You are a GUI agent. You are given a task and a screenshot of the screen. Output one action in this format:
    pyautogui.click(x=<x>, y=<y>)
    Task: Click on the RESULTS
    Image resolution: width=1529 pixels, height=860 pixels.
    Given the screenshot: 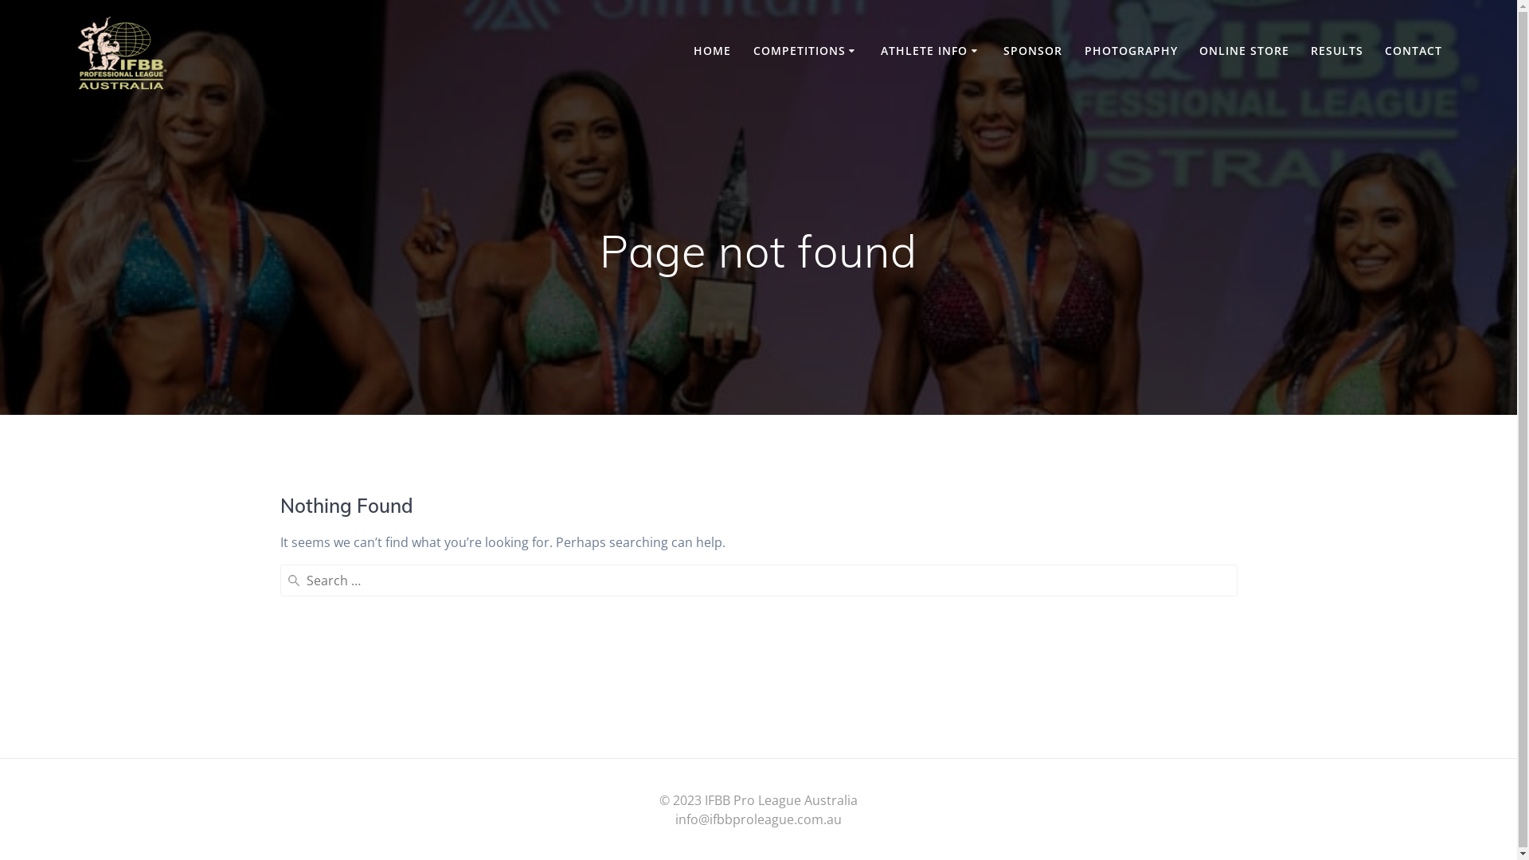 What is the action you would take?
    pyautogui.click(x=1337, y=52)
    